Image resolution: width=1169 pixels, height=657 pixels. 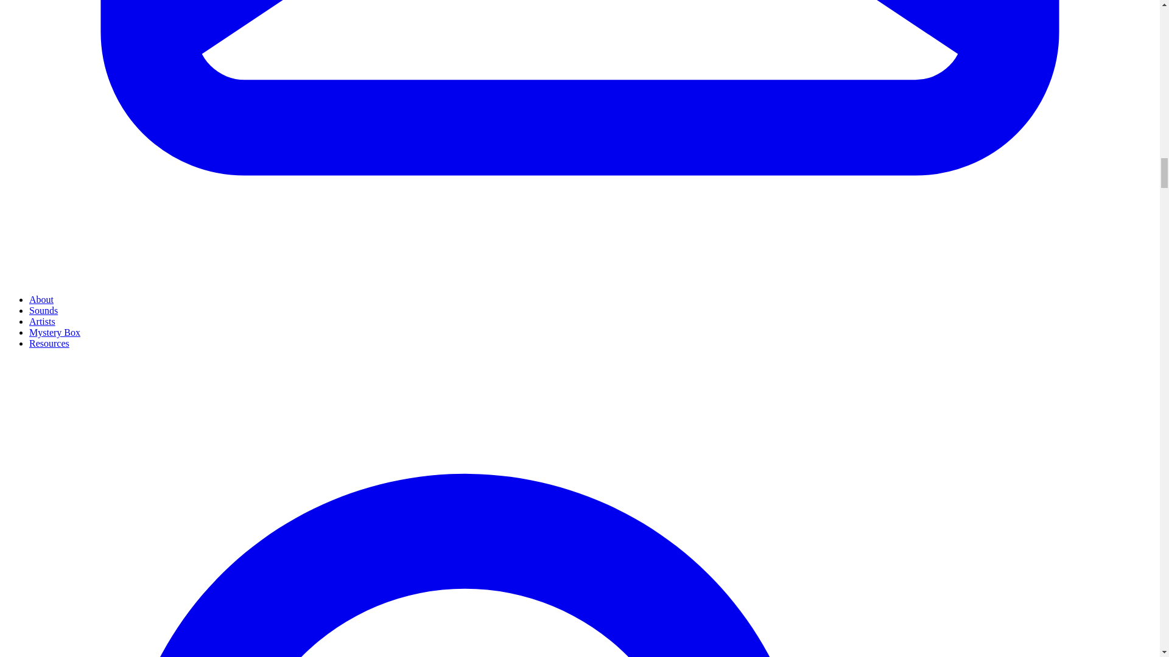 What do you see at coordinates (42, 321) in the screenshot?
I see `Artists` at bounding box center [42, 321].